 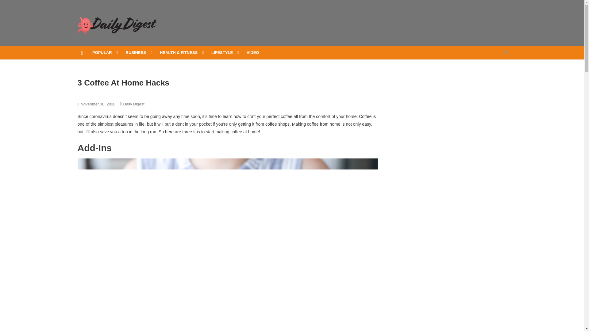 What do you see at coordinates (253, 53) in the screenshot?
I see `VIDEO` at bounding box center [253, 53].